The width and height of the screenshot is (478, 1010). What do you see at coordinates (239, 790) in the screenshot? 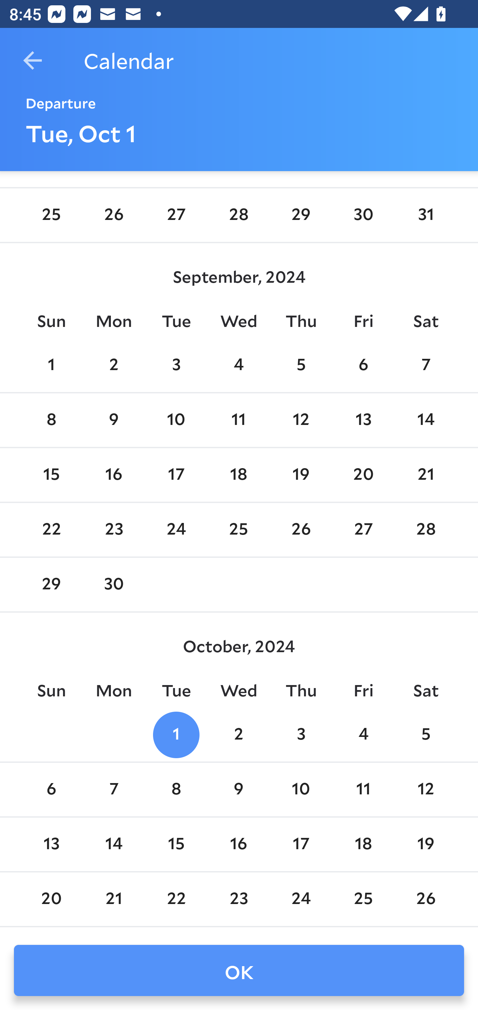
I see `9` at bounding box center [239, 790].